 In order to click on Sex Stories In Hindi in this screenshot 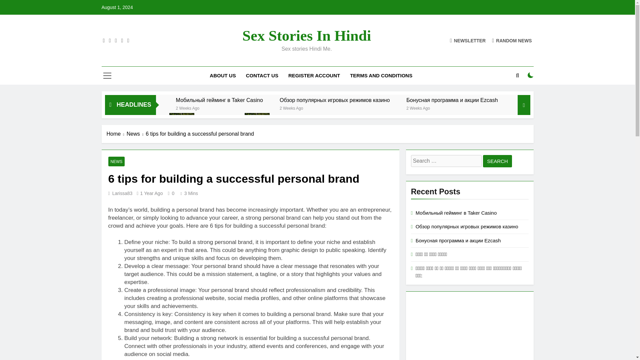, I will do `click(307, 35)`.